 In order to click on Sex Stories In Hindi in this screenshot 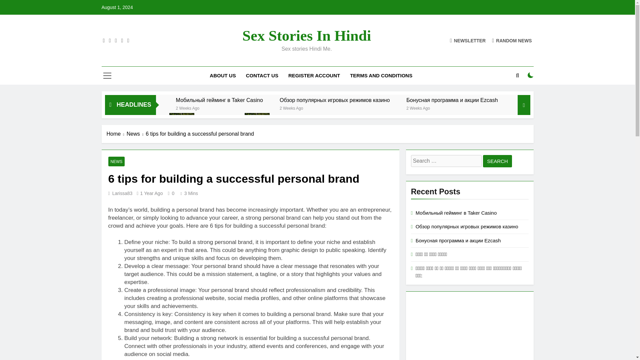, I will do `click(307, 35)`.